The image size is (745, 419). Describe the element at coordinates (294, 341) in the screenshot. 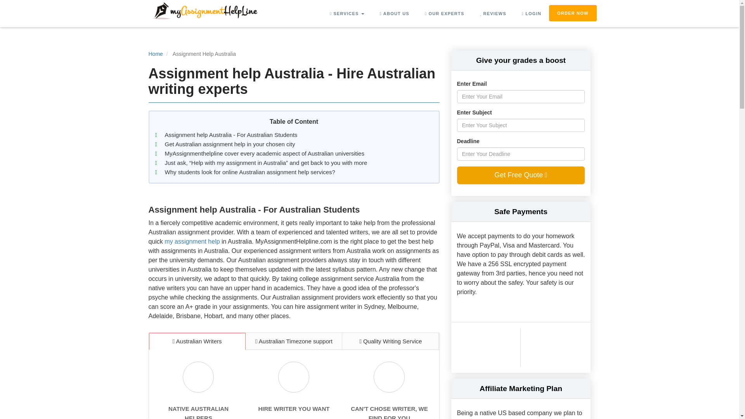

I see `Australian Timezone support` at that location.